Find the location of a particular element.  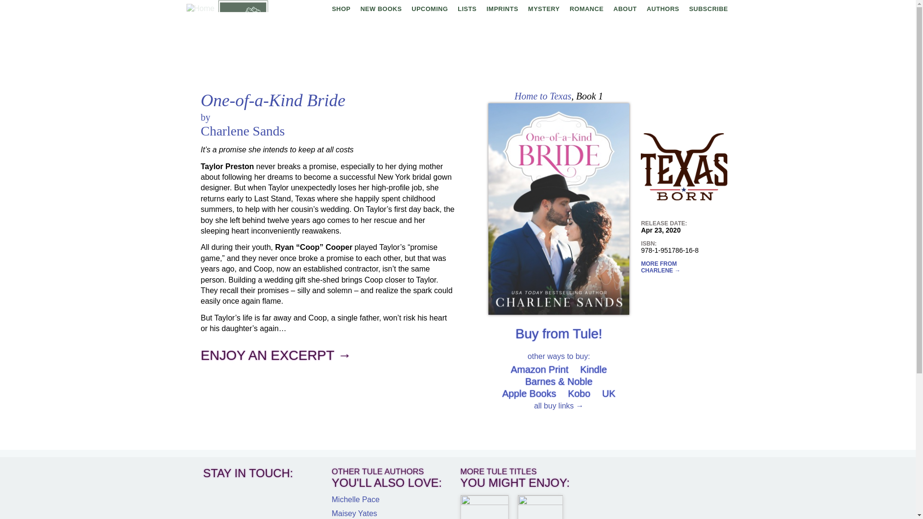

Twitter is located at coordinates (278, 9).